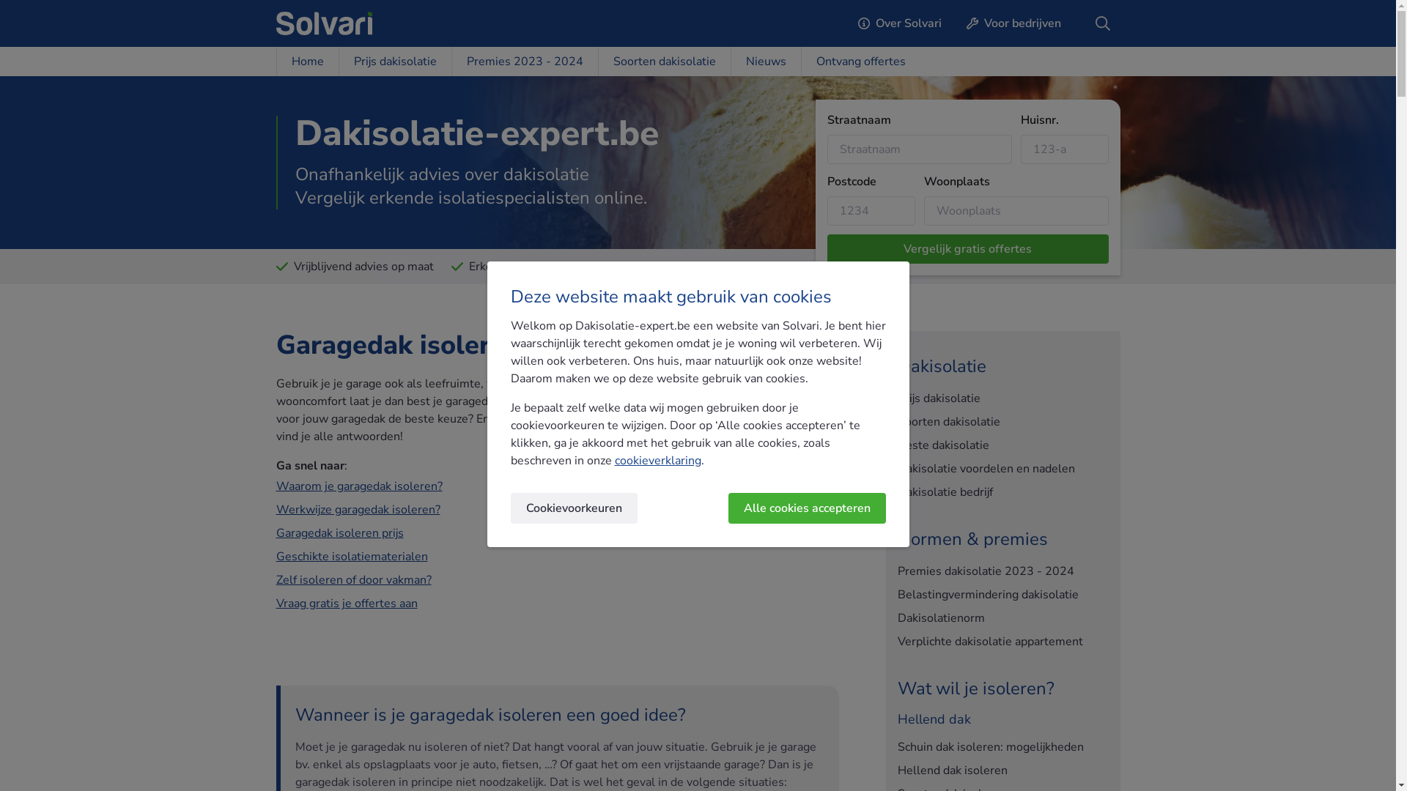  I want to click on Nieuws, so click(765, 62).